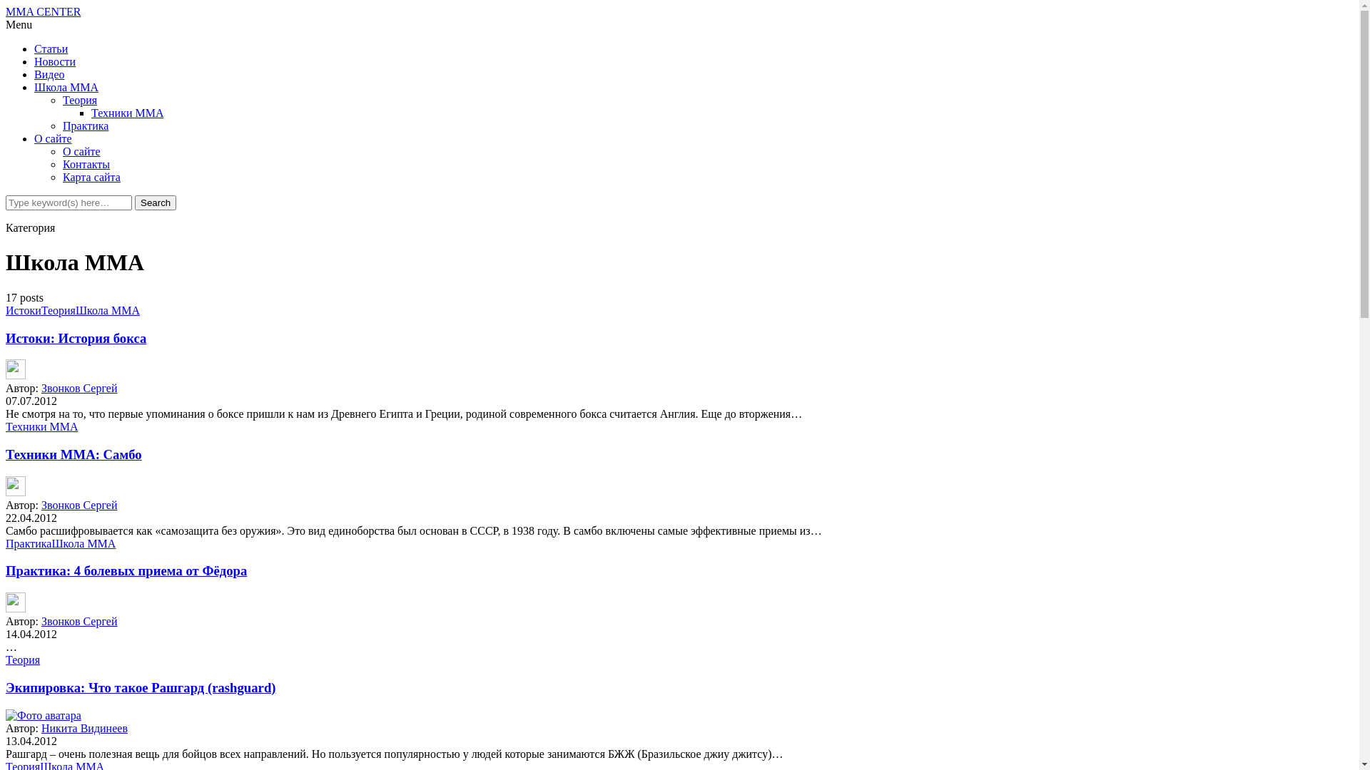 Image resolution: width=1370 pixels, height=770 pixels. I want to click on Search, so click(156, 202).